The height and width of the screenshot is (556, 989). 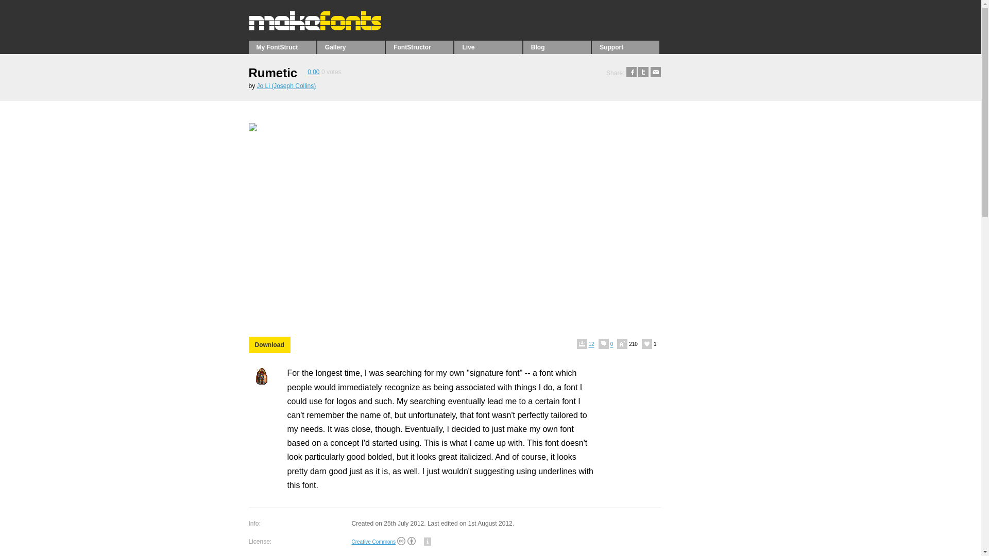 I want to click on Share on Facebook, so click(x=632, y=73).